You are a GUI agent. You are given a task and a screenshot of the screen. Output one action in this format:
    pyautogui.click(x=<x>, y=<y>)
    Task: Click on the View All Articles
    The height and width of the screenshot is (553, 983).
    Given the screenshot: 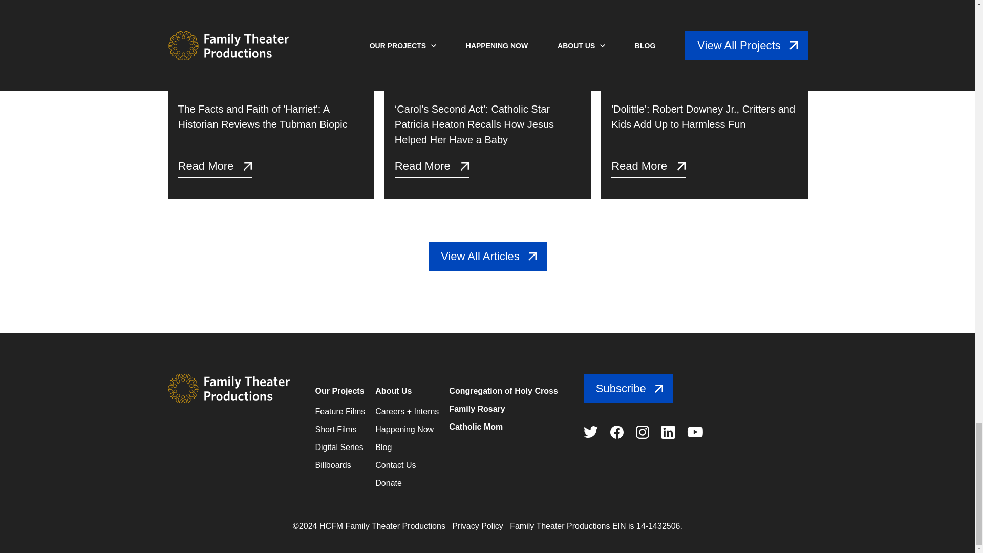 What is the action you would take?
    pyautogui.click(x=487, y=256)
    